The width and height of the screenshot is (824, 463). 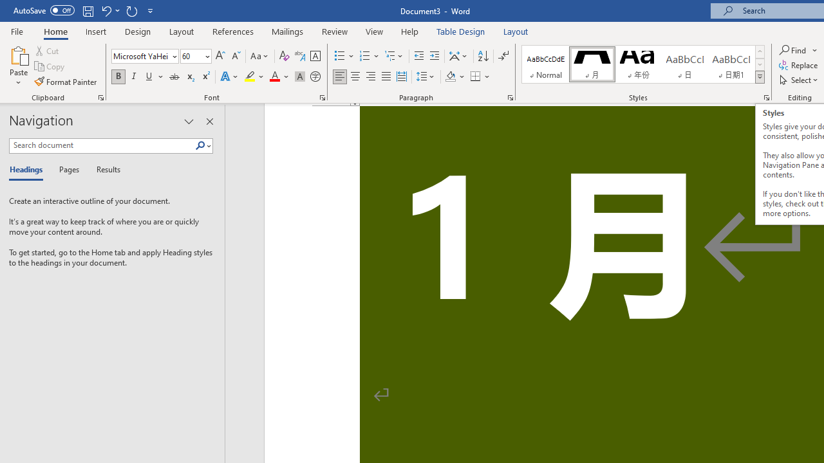 I want to click on Grow Font, so click(x=220, y=57).